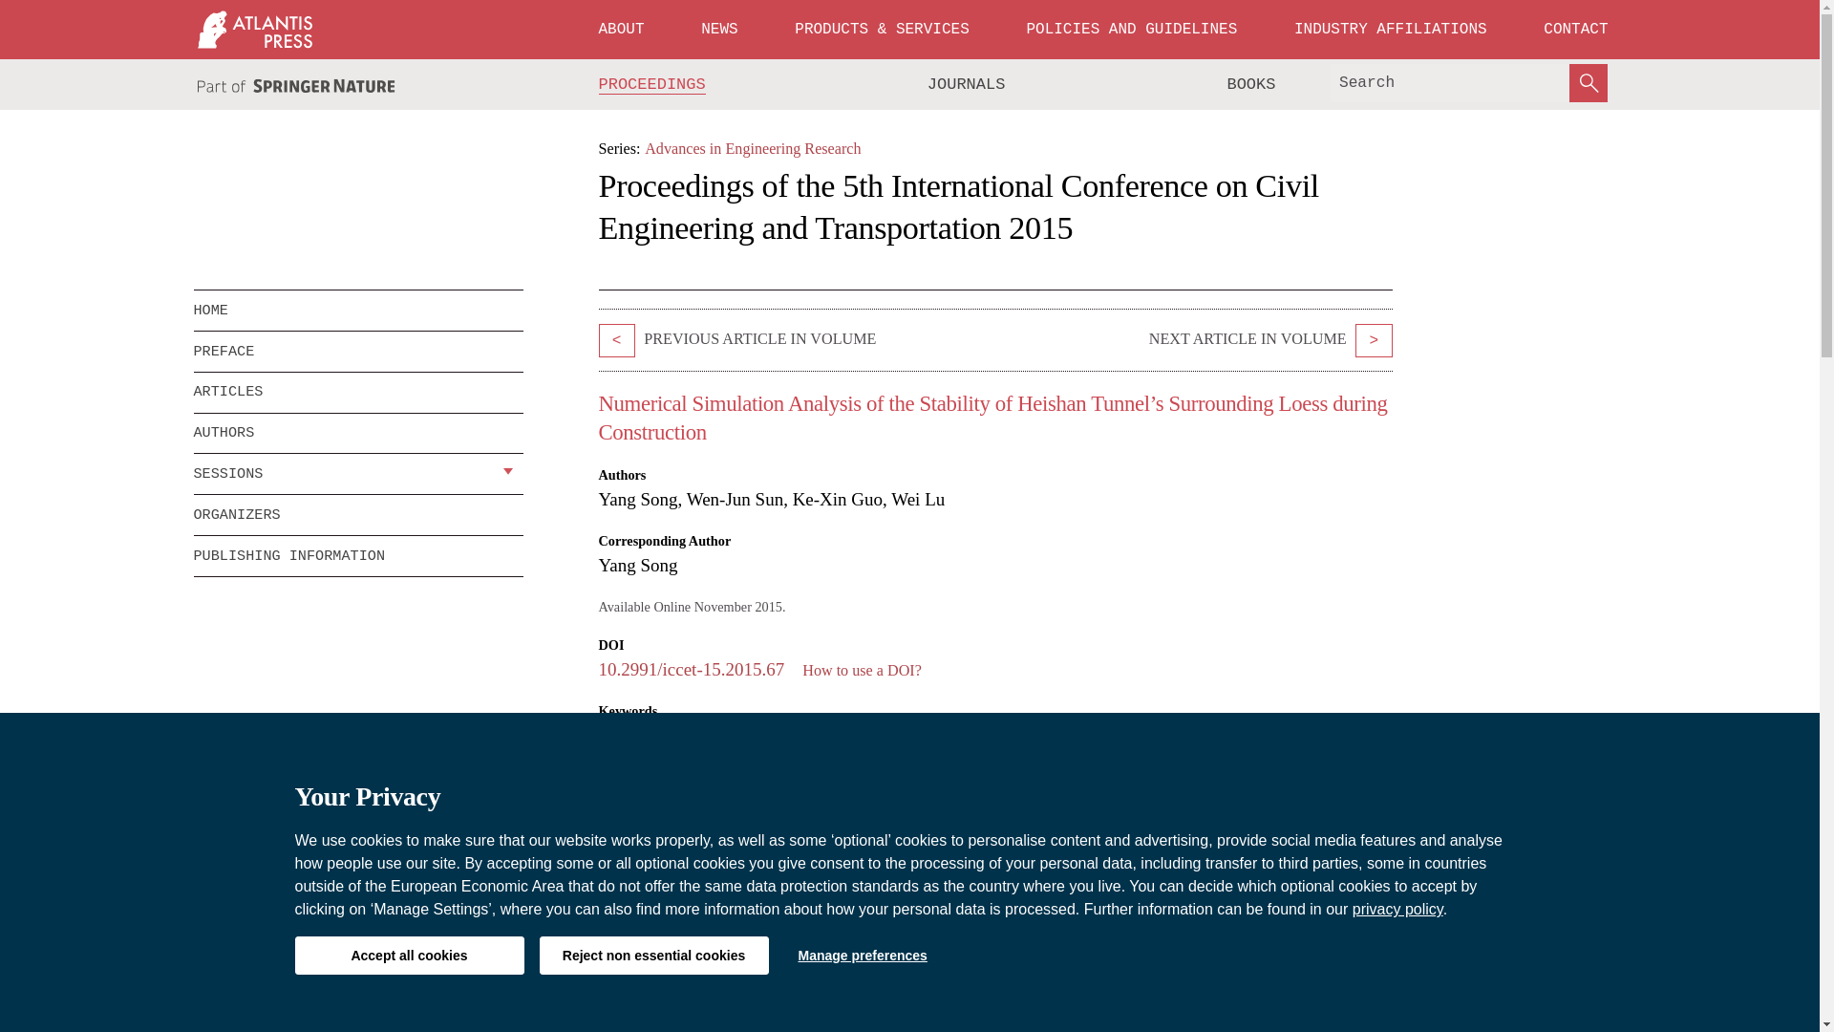 Image resolution: width=1834 pixels, height=1032 pixels. I want to click on ARTICLES, so click(357, 392).